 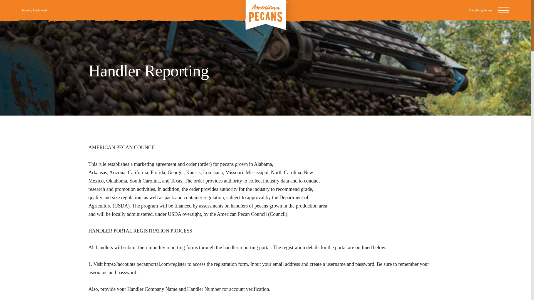 I want to click on Everything Pecans, so click(x=480, y=10).